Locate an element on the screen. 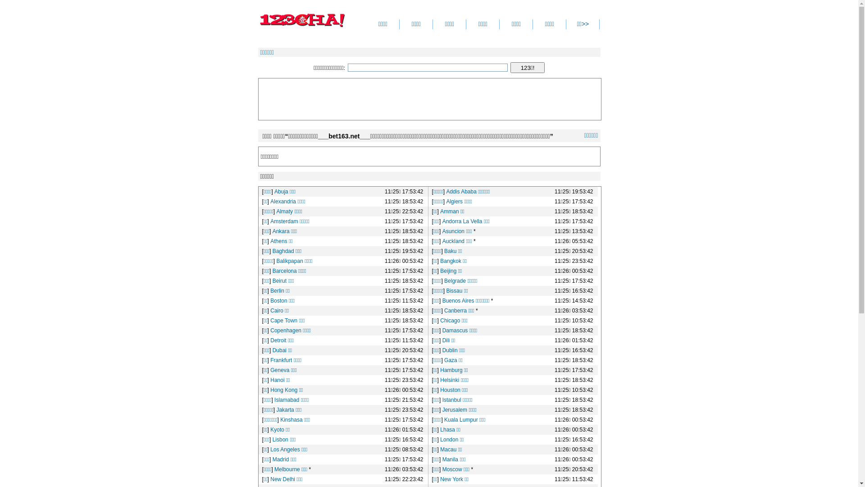 Image resolution: width=865 pixels, height=487 pixels. New York is located at coordinates (451, 479).